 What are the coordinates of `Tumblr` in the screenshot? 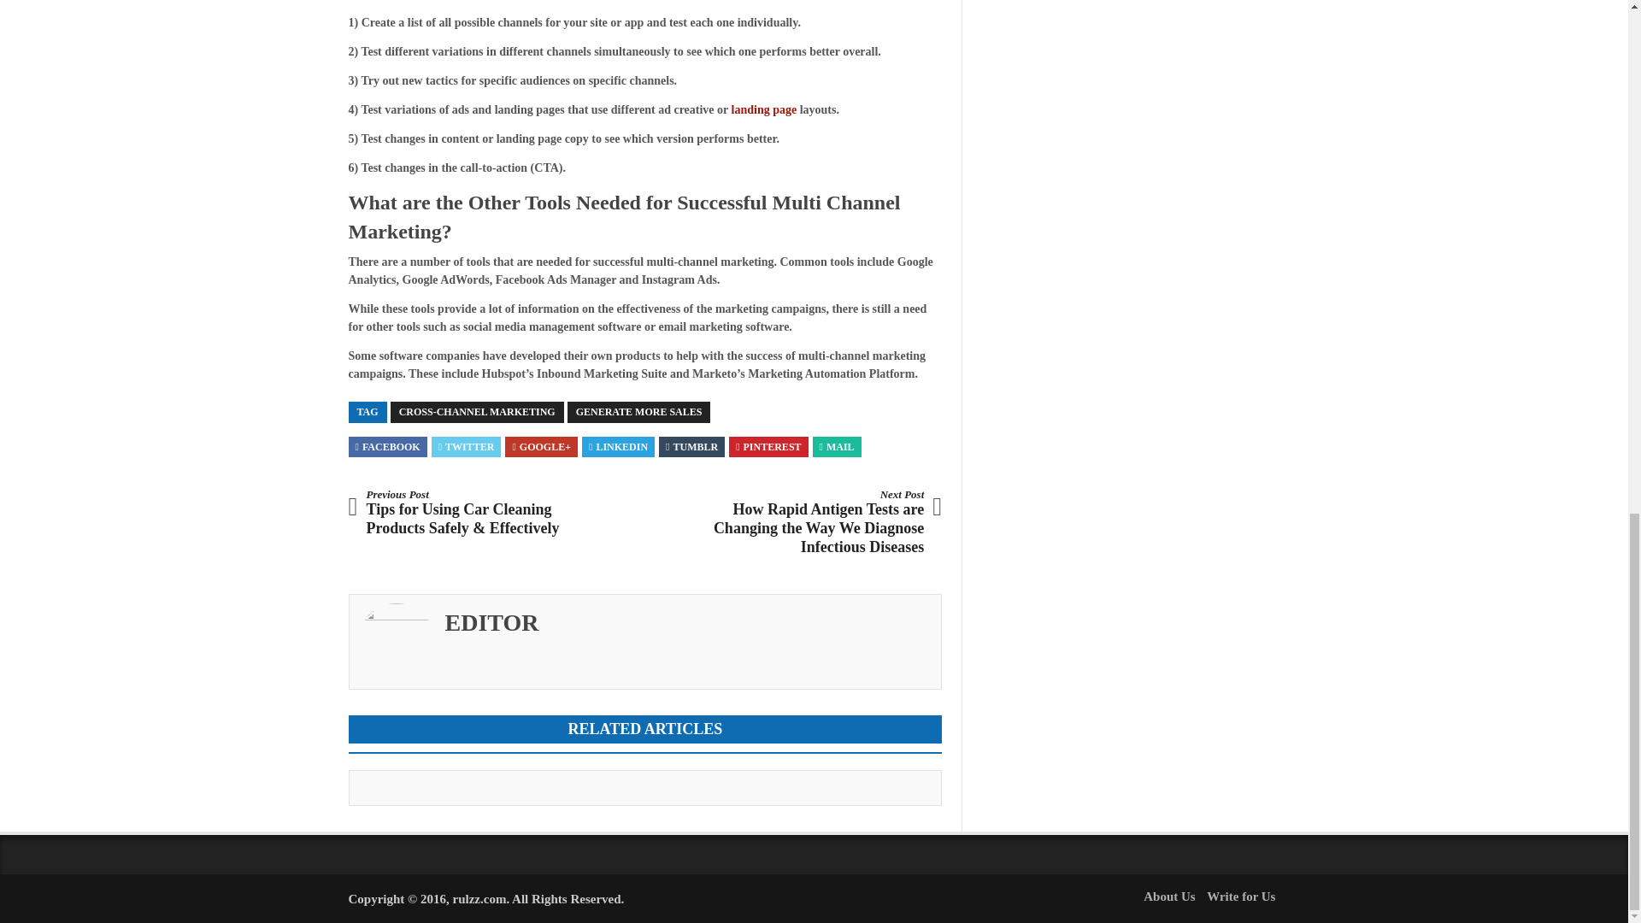 It's located at (692, 447).